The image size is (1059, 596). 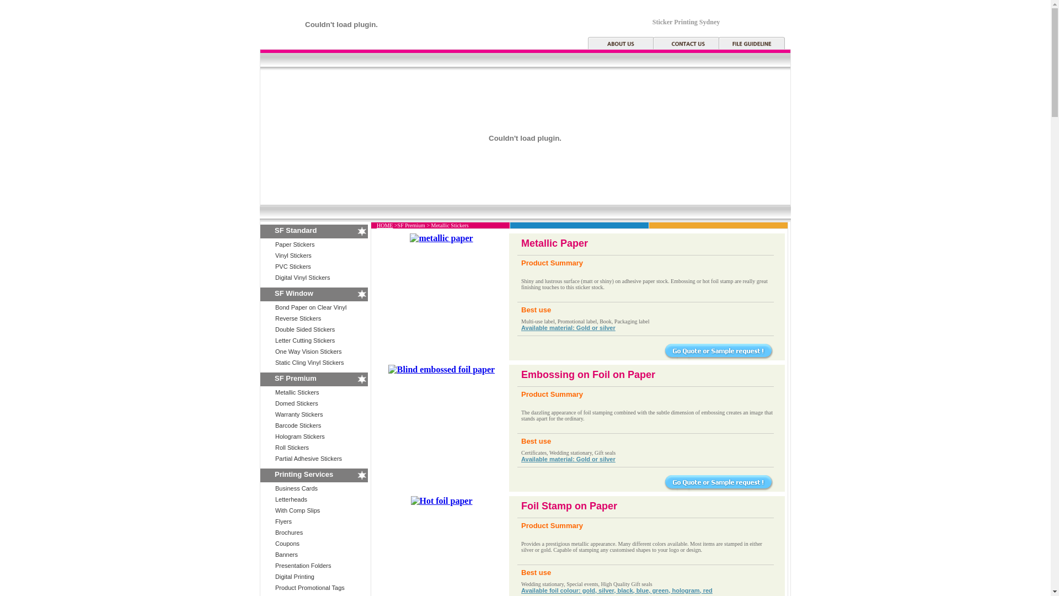 What do you see at coordinates (287, 544) in the screenshot?
I see `Coupons` at bounding box center [287, 544].